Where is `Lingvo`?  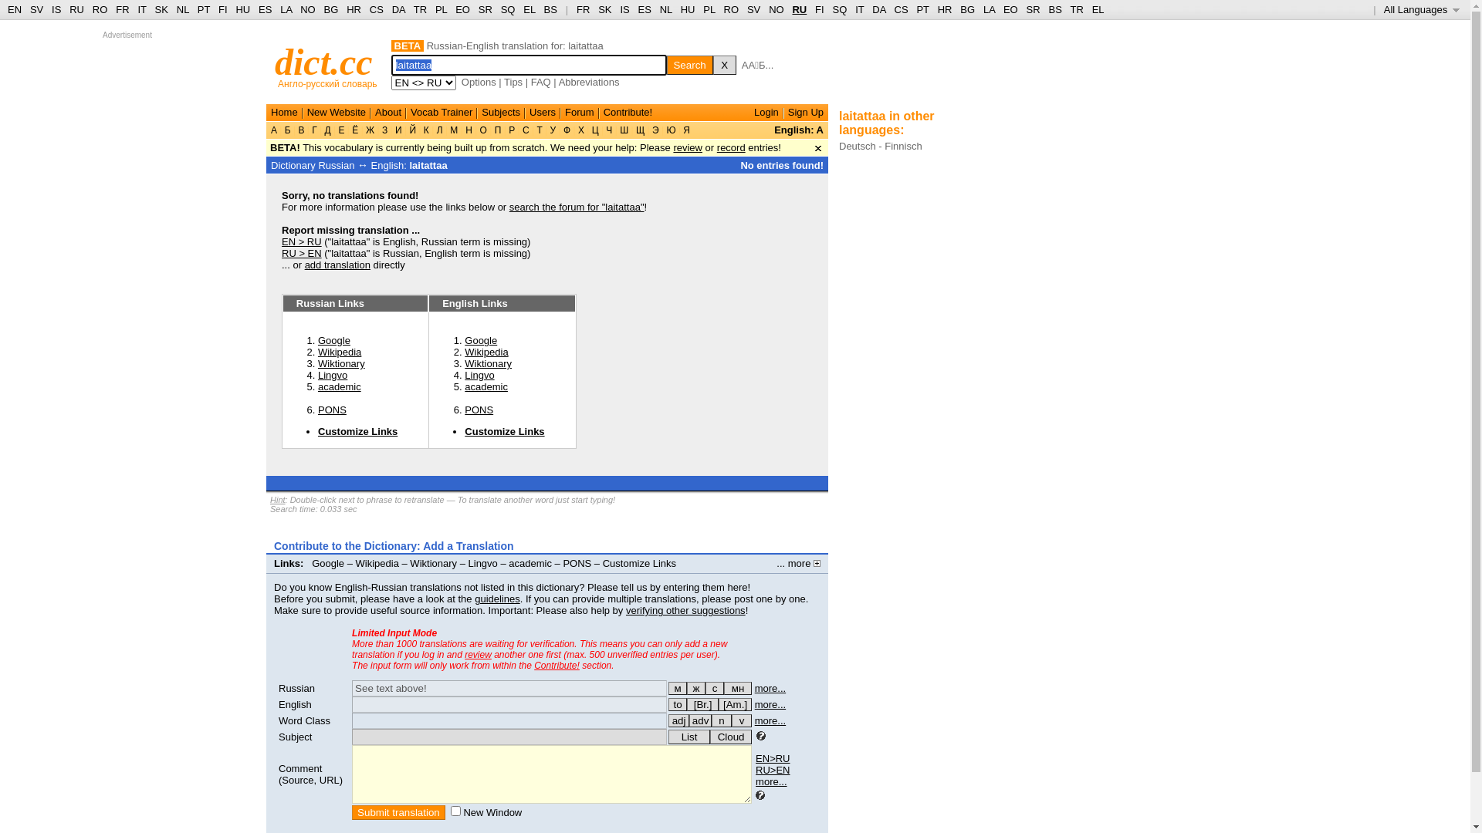
Lingvo is located at coordinates (483, 563).